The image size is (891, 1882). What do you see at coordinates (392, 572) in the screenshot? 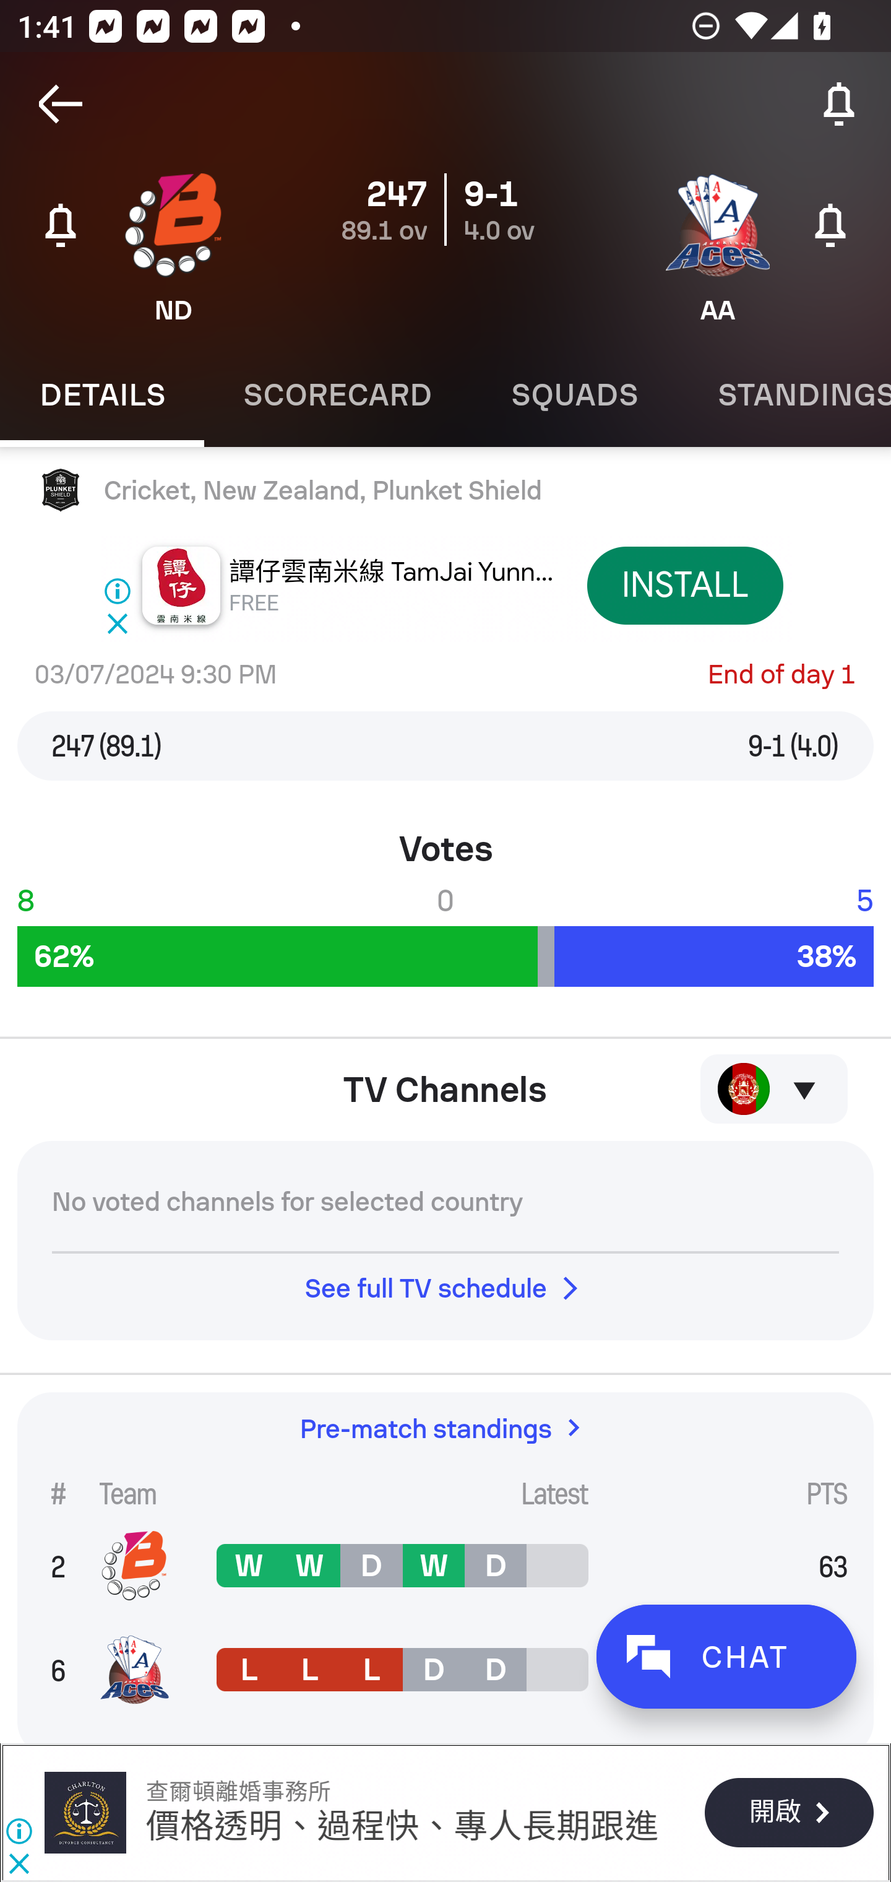
I see `譚仔雲南米線 TamJai Yunn…` at bounding box center [392, 572].